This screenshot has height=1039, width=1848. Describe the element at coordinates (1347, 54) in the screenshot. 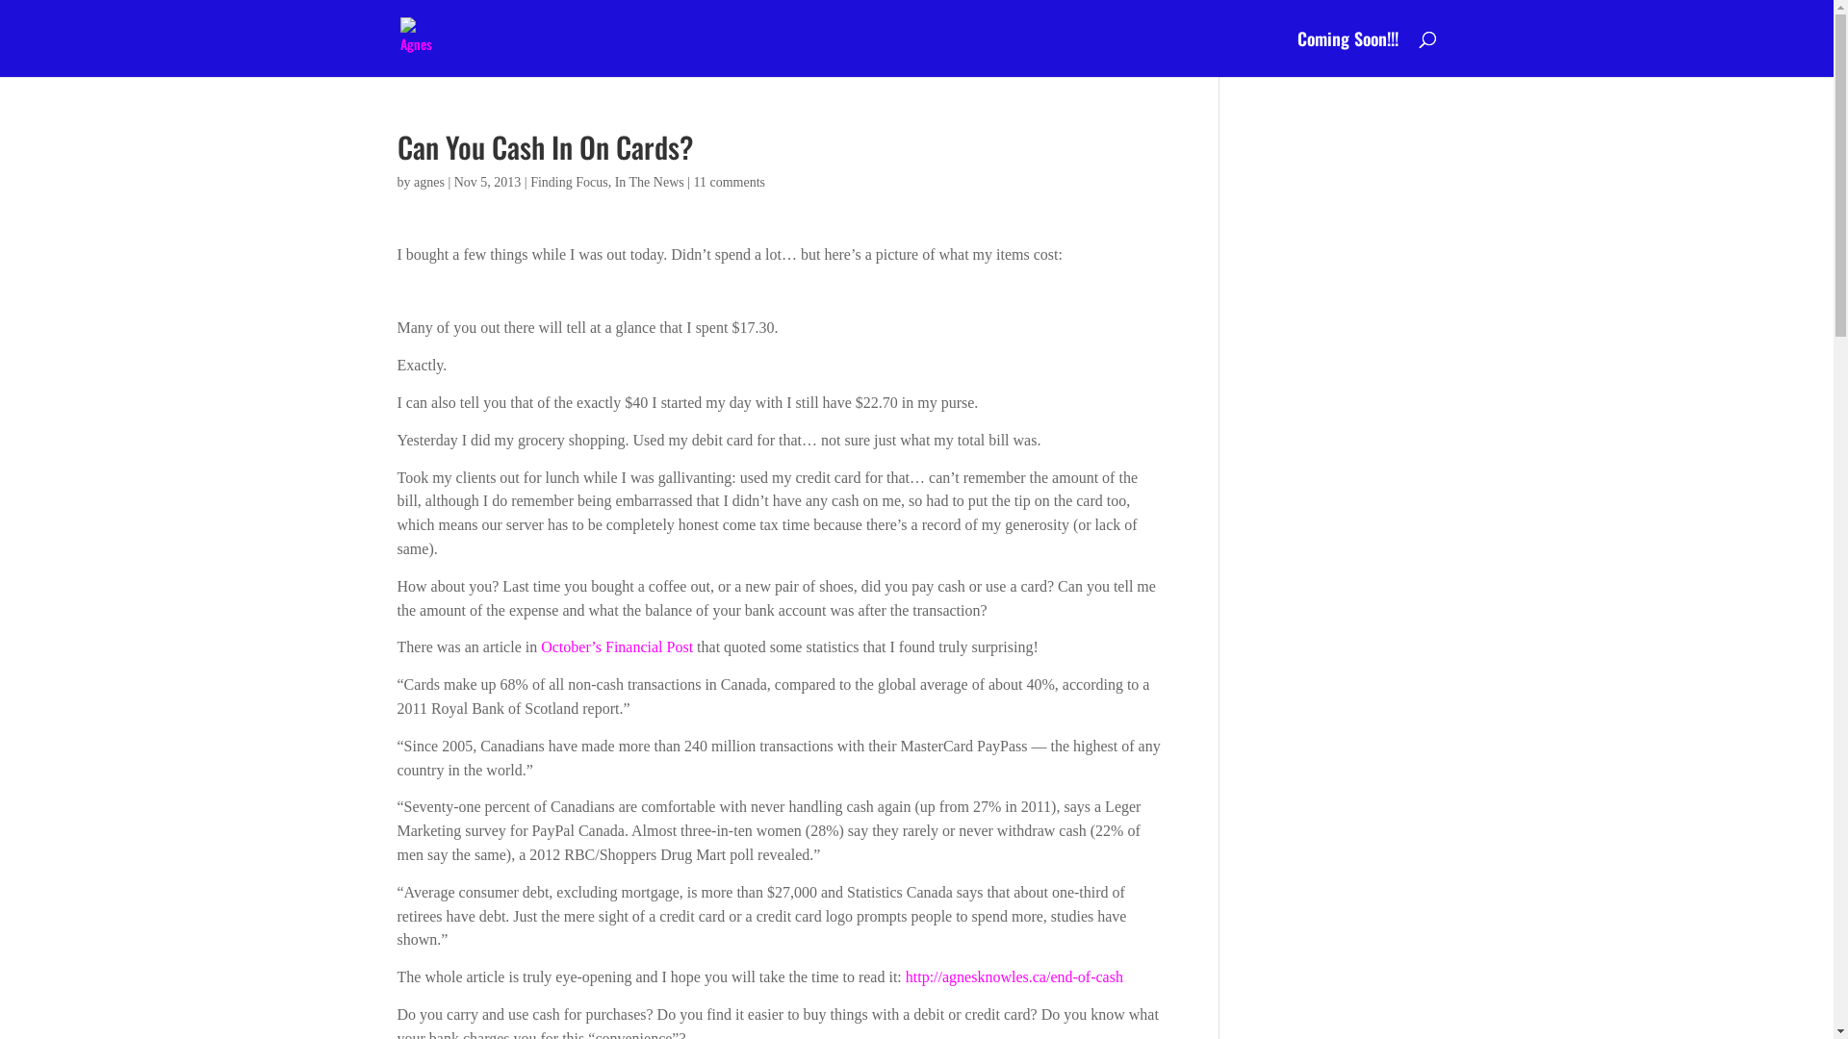

I see `Coming Soon!!!` at that location.